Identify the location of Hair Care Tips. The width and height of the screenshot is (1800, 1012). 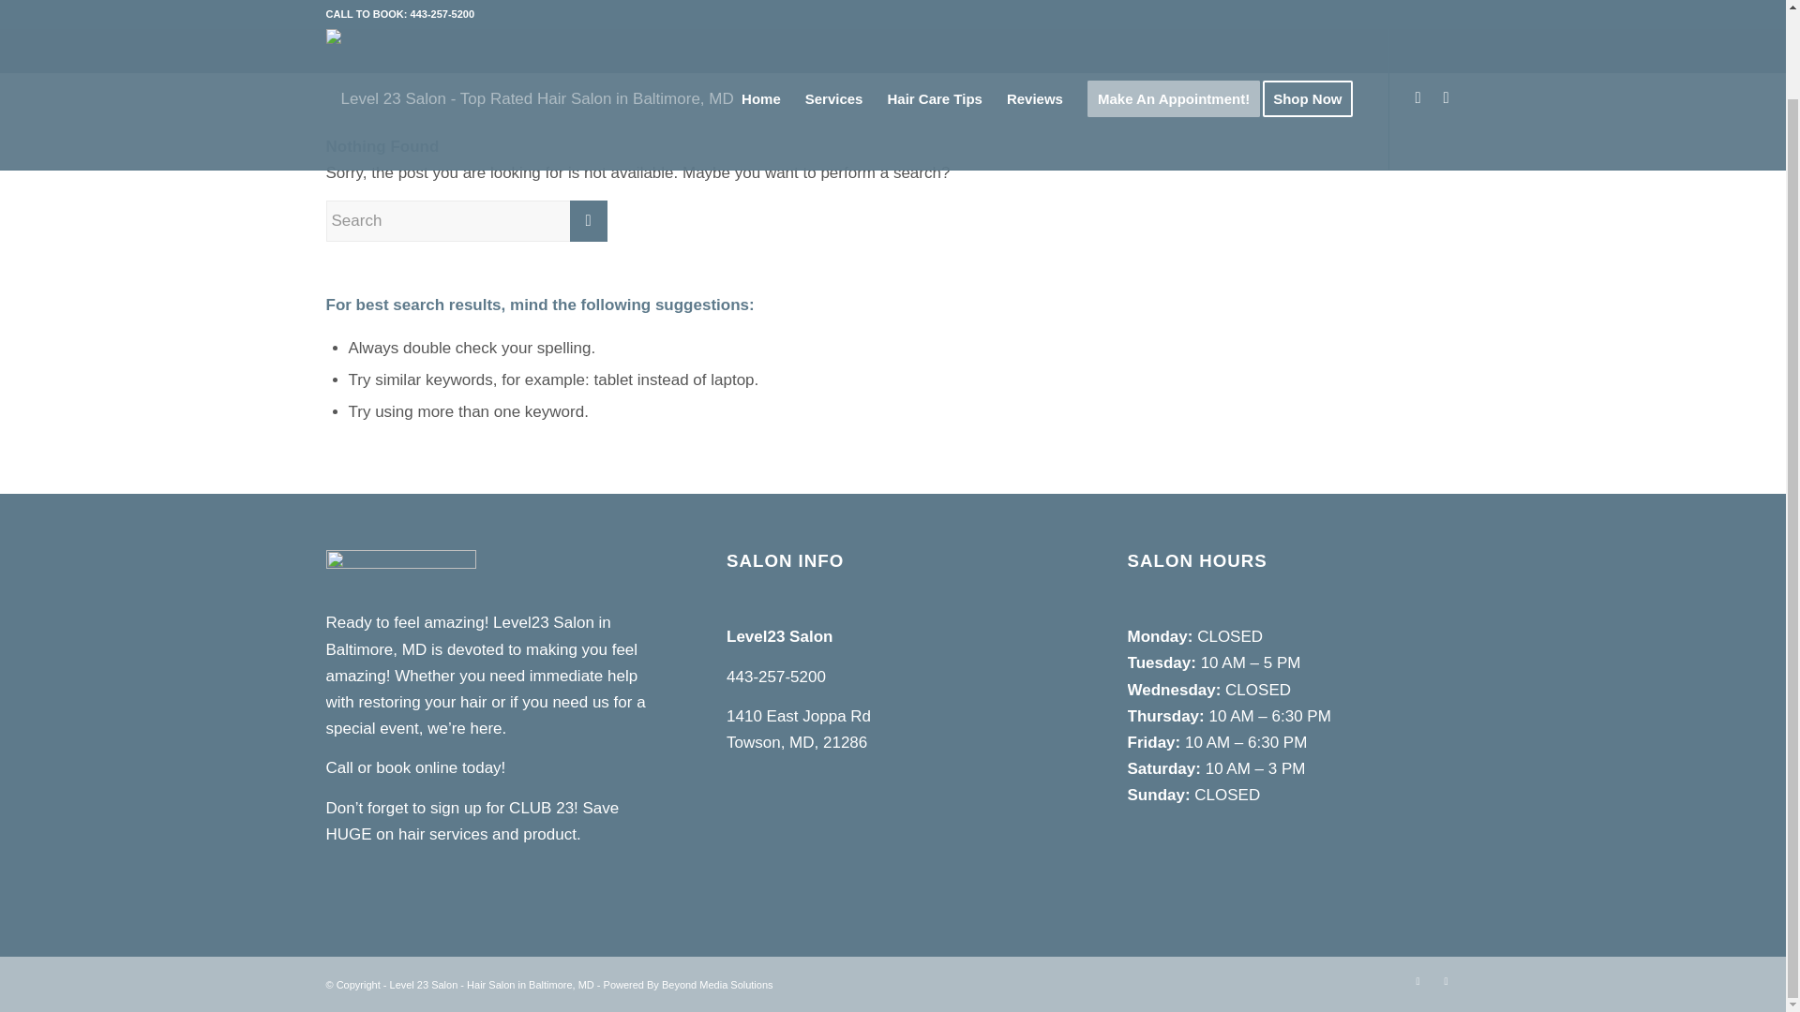
(934, 37).